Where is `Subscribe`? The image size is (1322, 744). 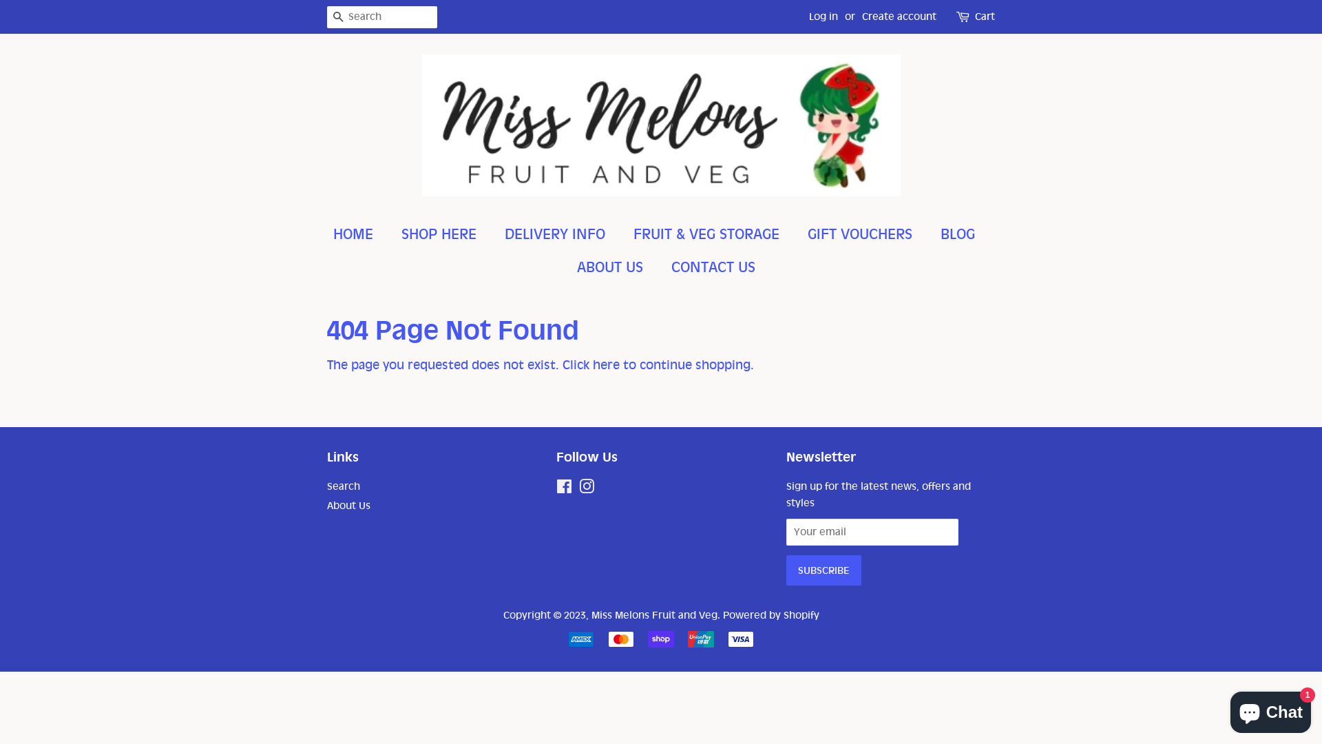
Subscribe is located at coordinates (823, 570).